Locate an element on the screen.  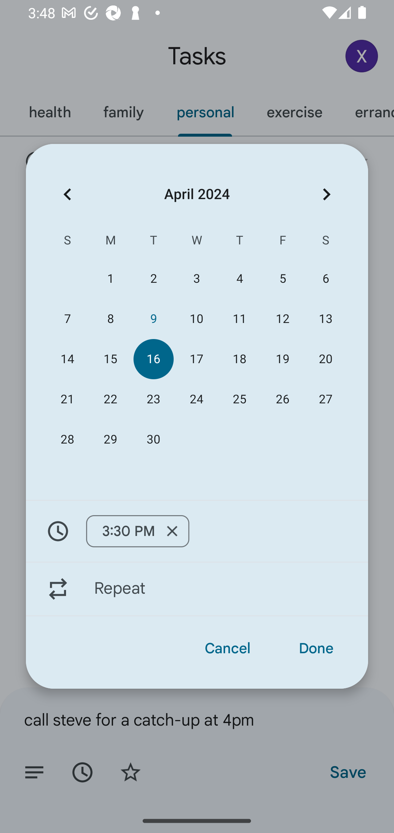
17 17 April 2024 is located at coordinates (196, 359).